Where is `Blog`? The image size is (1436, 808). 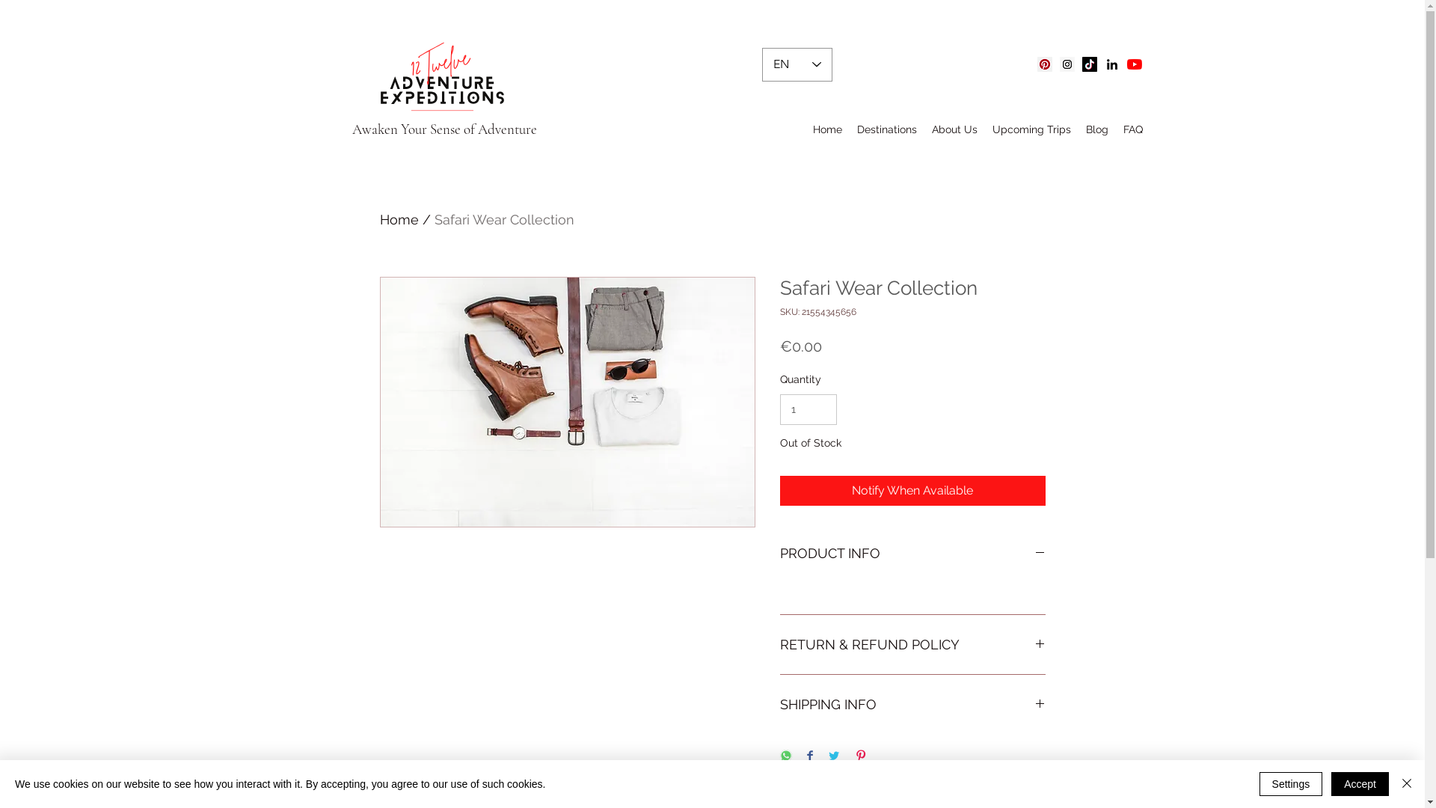
Blog is located at coordinates (1097, 129).